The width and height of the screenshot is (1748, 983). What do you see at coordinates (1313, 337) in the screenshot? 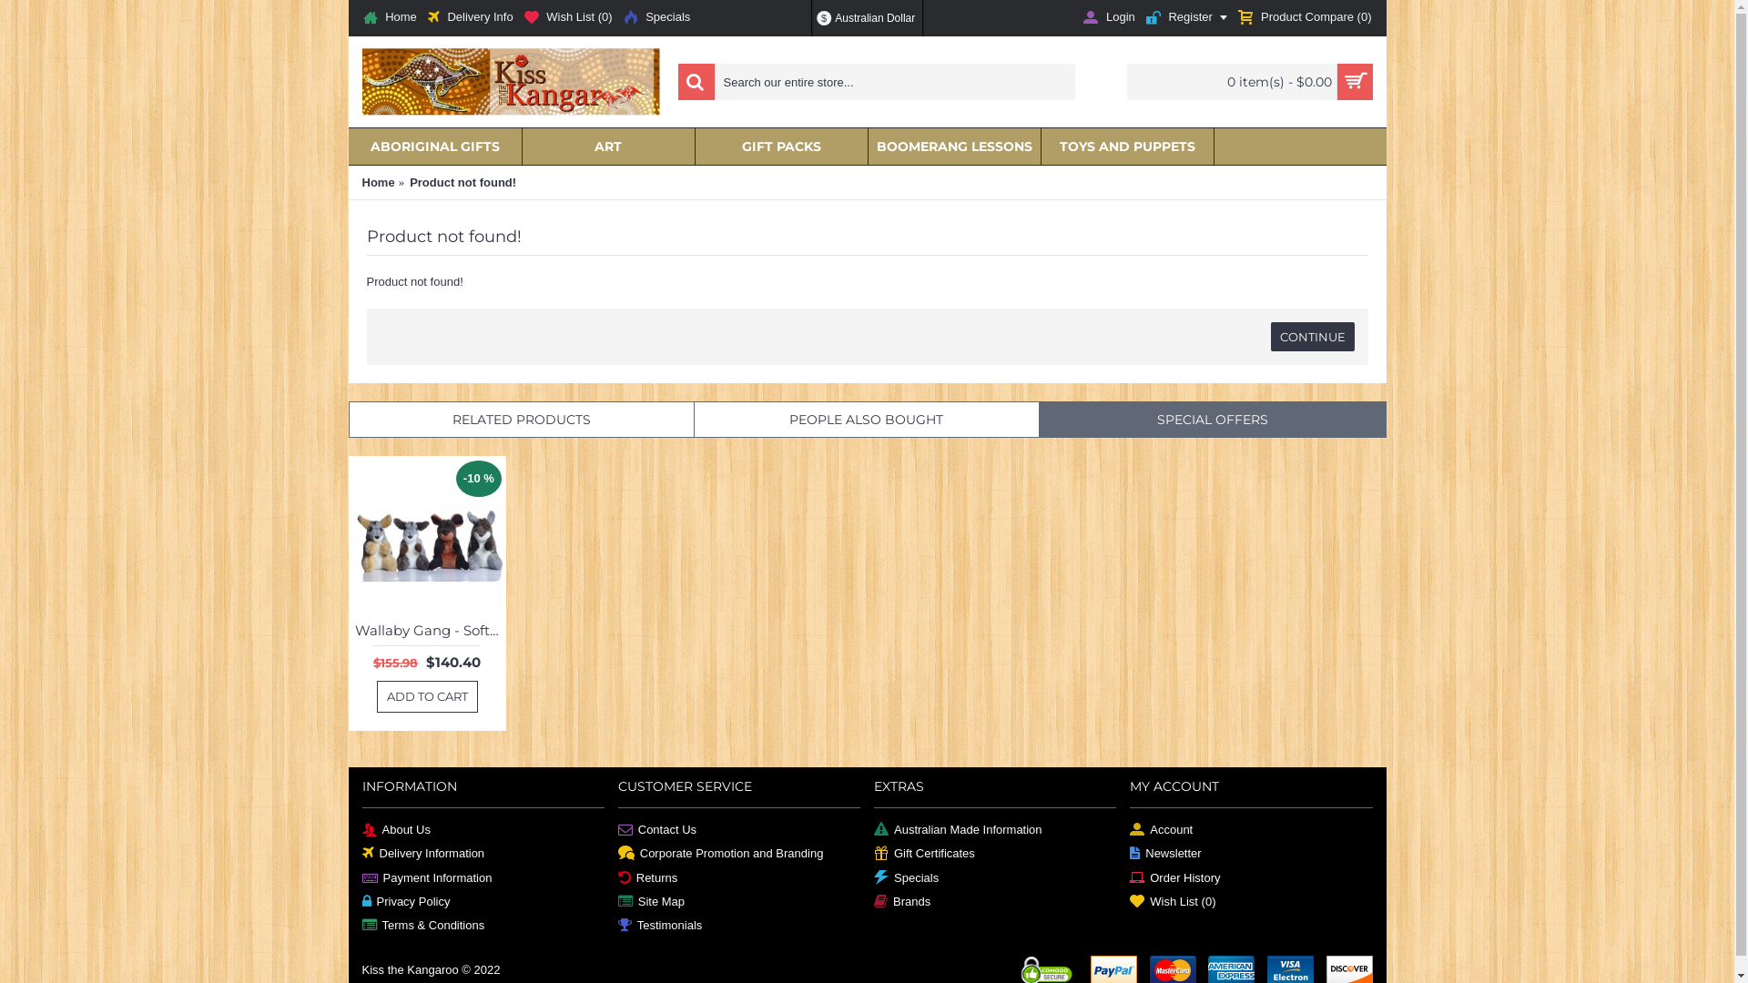
I see `CONTINUE` at bounding box center [1313, 337].